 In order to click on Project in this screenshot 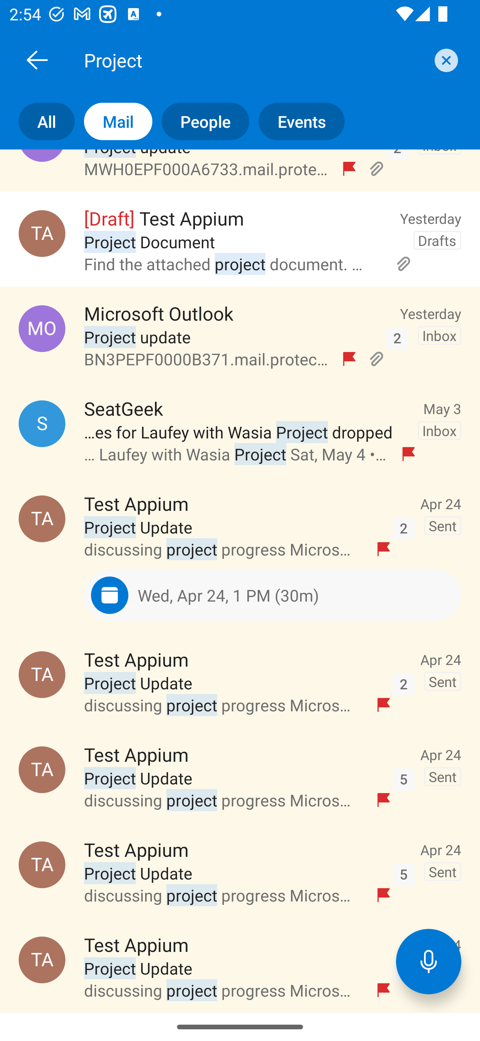, I will do `click(255, 60)`.